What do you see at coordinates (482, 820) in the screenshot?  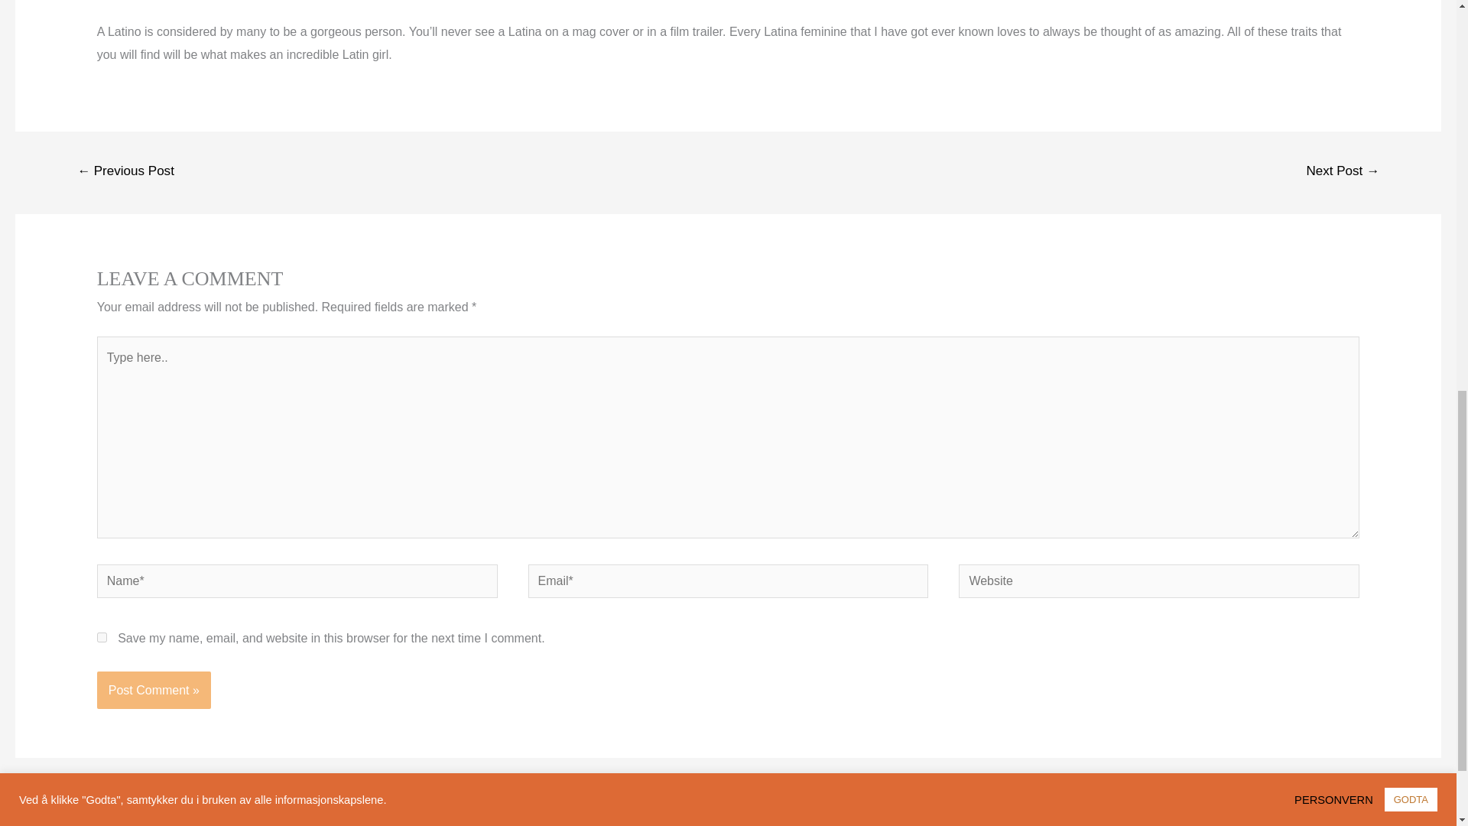 I see `TJENESTER` at bounding box center [482, 820].